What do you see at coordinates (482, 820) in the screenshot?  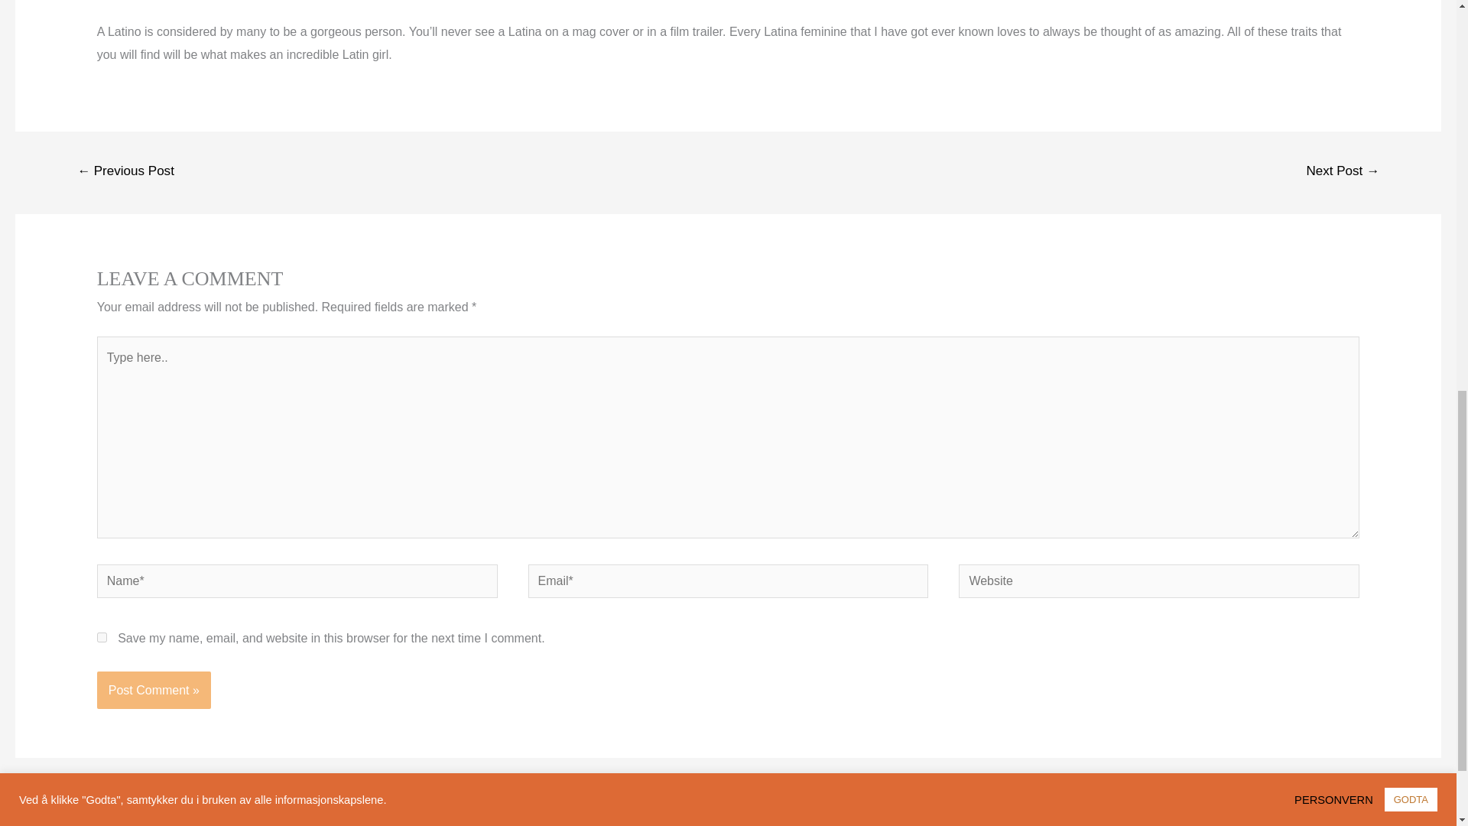 I see `TJENESTER` at bounding box center [482, 820].